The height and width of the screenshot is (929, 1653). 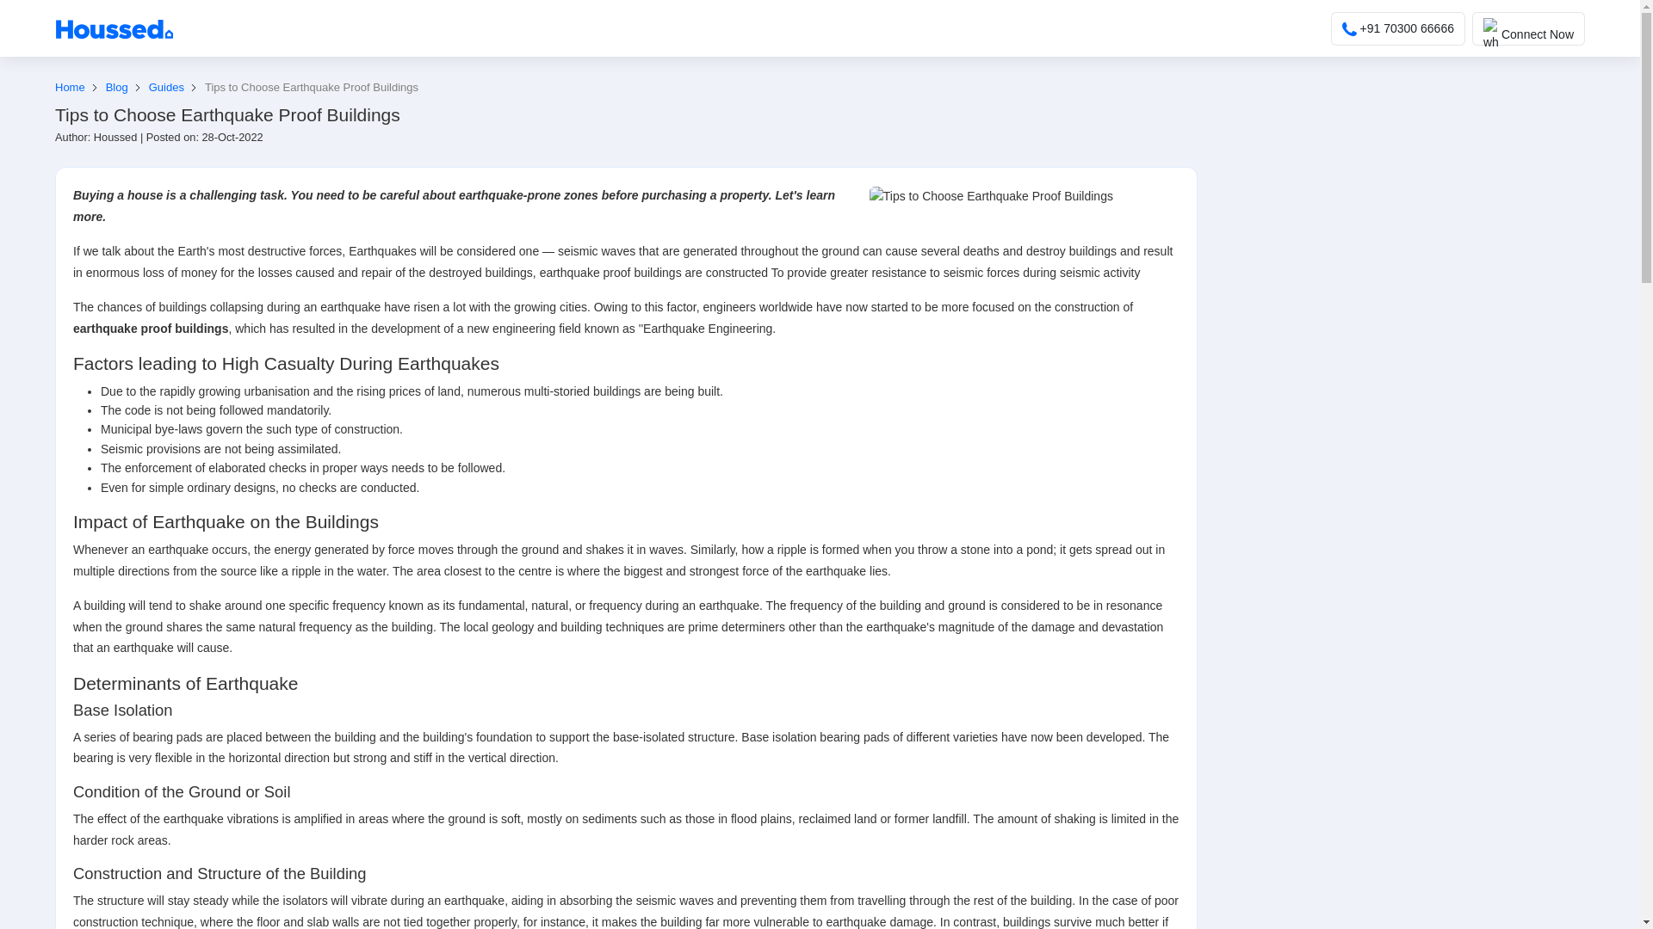 I want to click on Home, so click(x=79, y=88).